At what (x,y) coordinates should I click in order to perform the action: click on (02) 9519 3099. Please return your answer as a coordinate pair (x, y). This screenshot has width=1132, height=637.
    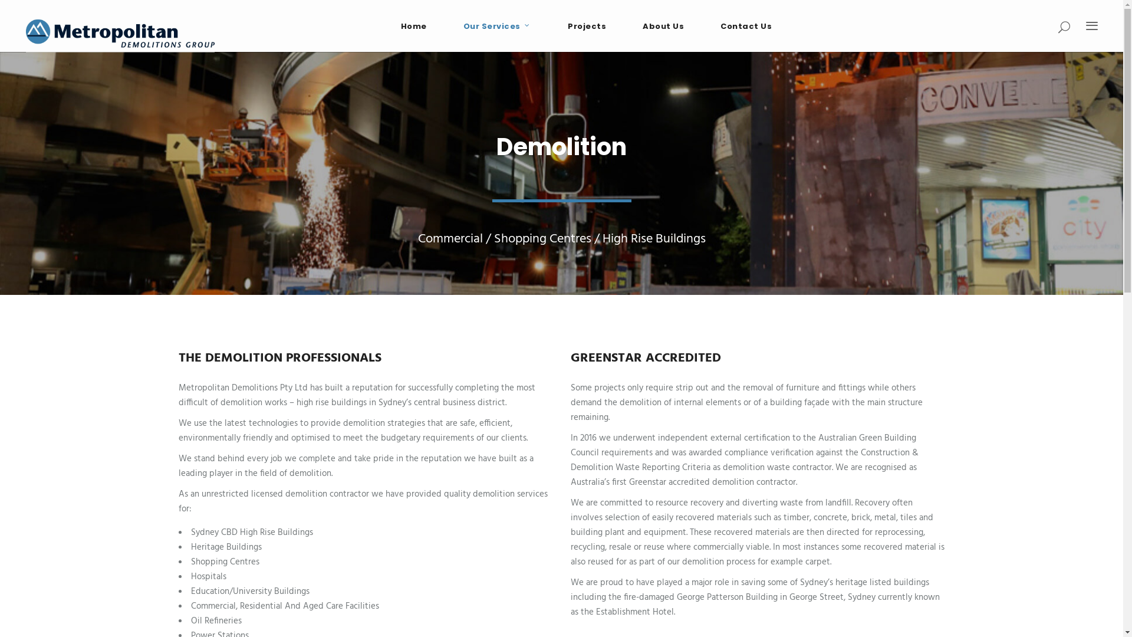
    Looking at the image, I should click on (917, 443).